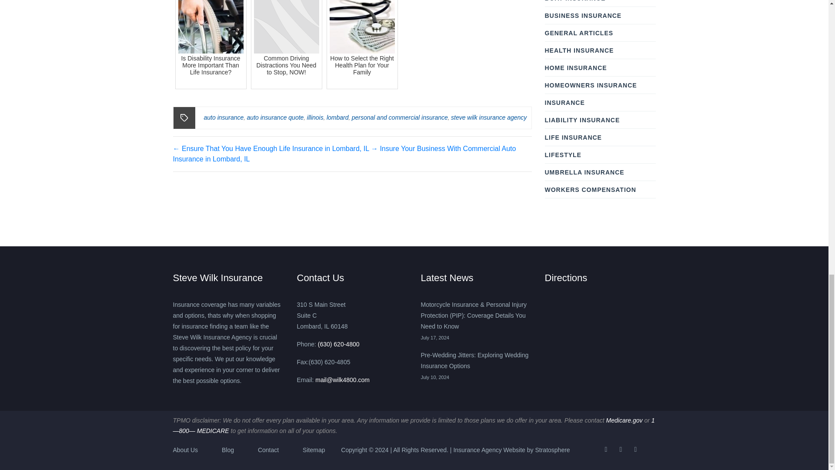  What do you see at coordinates (343, 380) in the screenshot?
I see `Email` at bounding box center [343, 380].